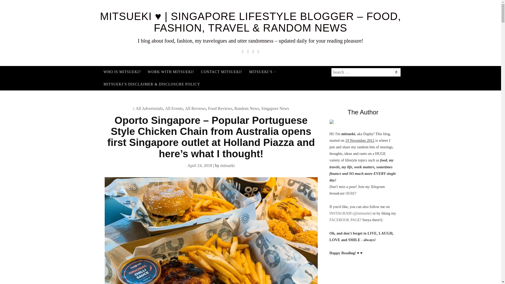 The width and height of the screenshot is (505, 284). What do you see at coordinates (275, 108) in the screenshot?
I see `Singapore News` at bounding box center [275, 108].